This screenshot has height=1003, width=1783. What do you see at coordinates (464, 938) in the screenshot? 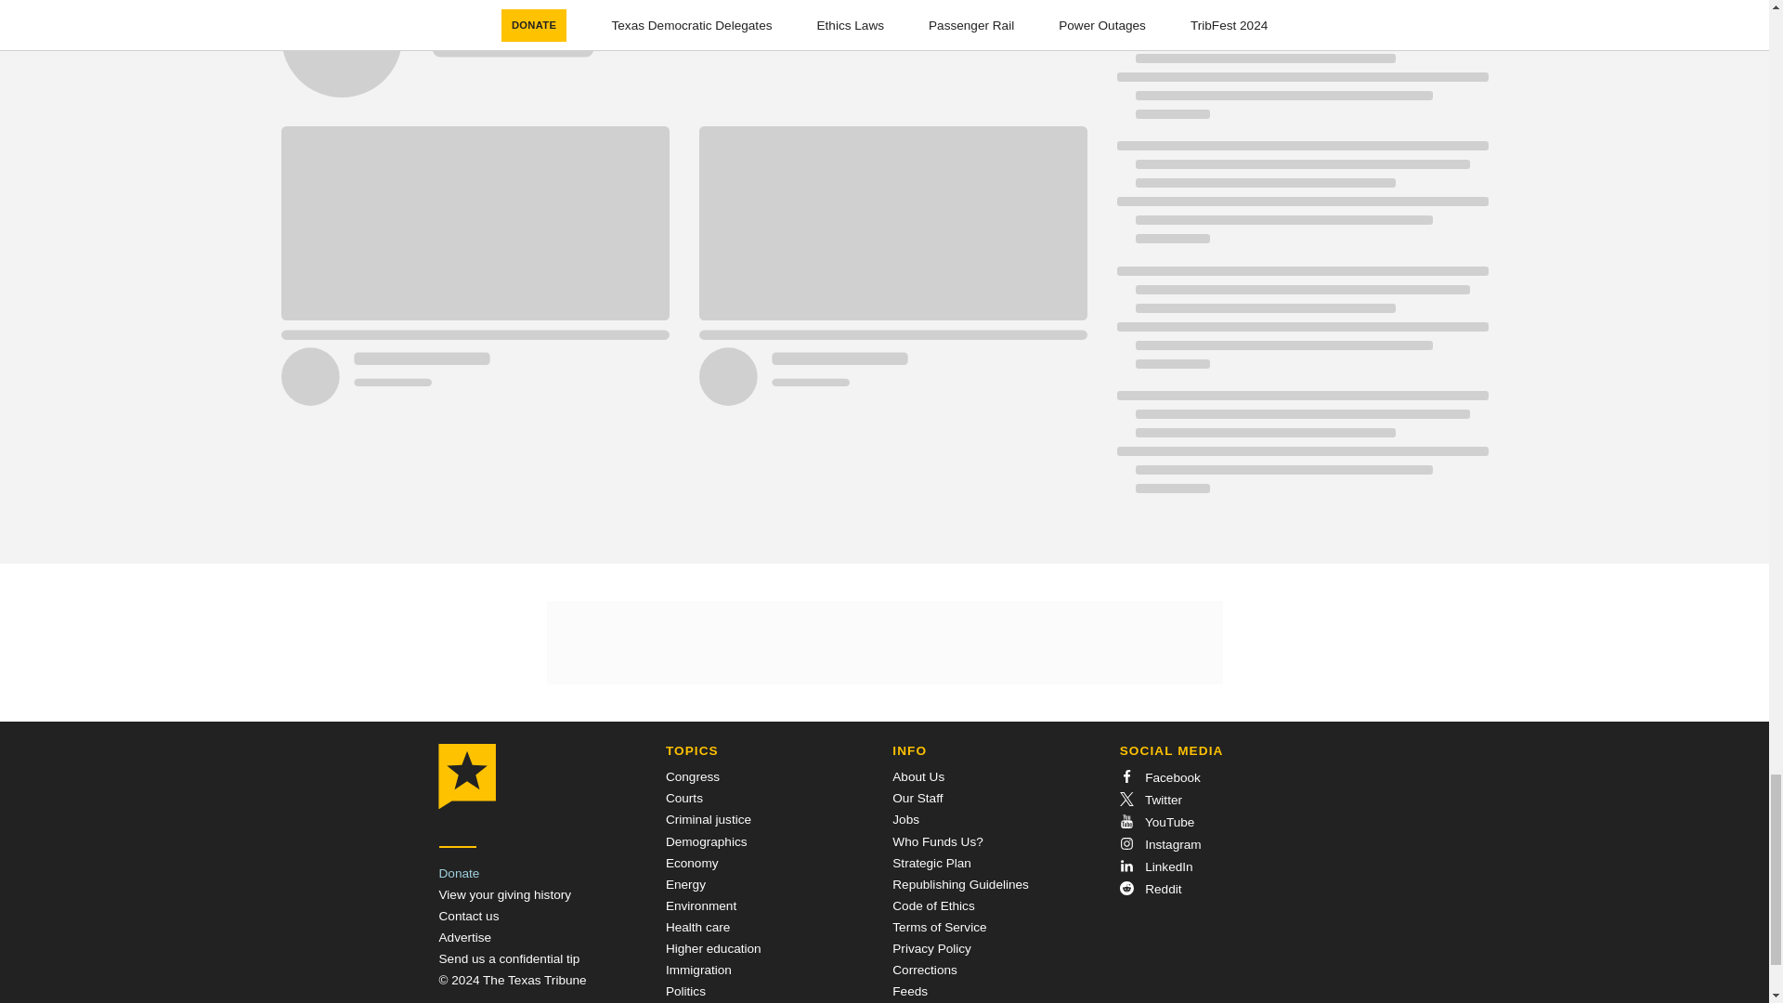
I see `Advertise` at bounding box center [464, 938].